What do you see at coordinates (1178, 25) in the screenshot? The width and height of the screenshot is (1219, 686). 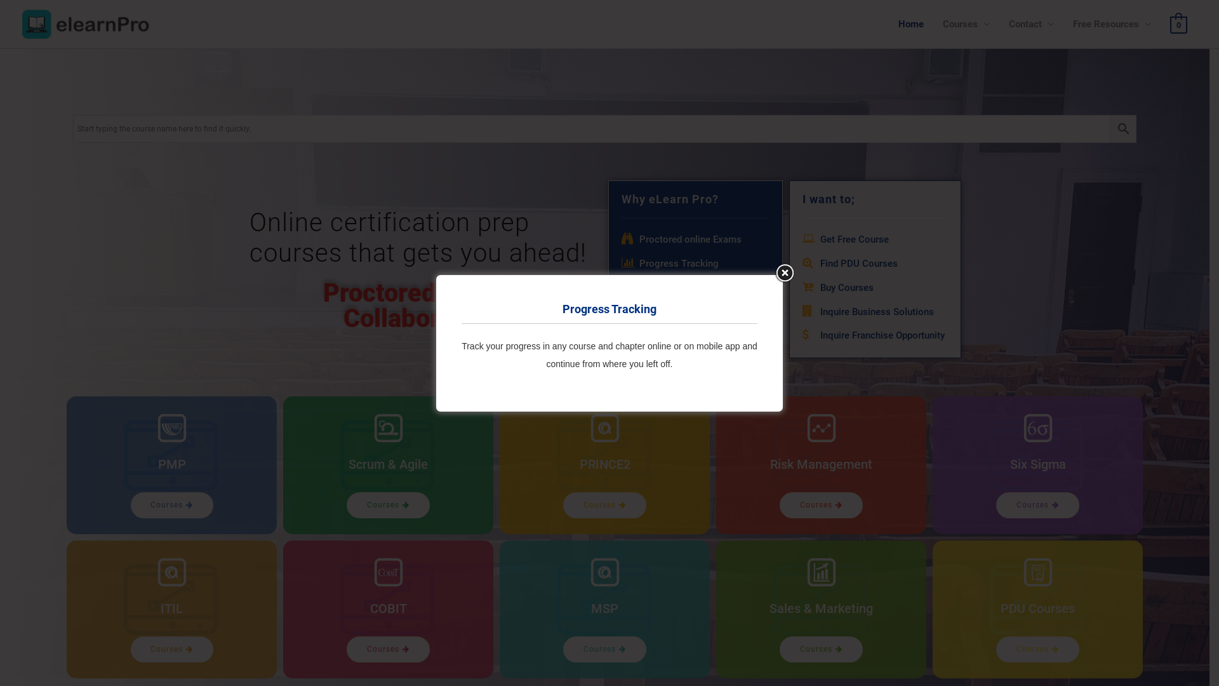 I see `0` at bounding box center [1178, 25].